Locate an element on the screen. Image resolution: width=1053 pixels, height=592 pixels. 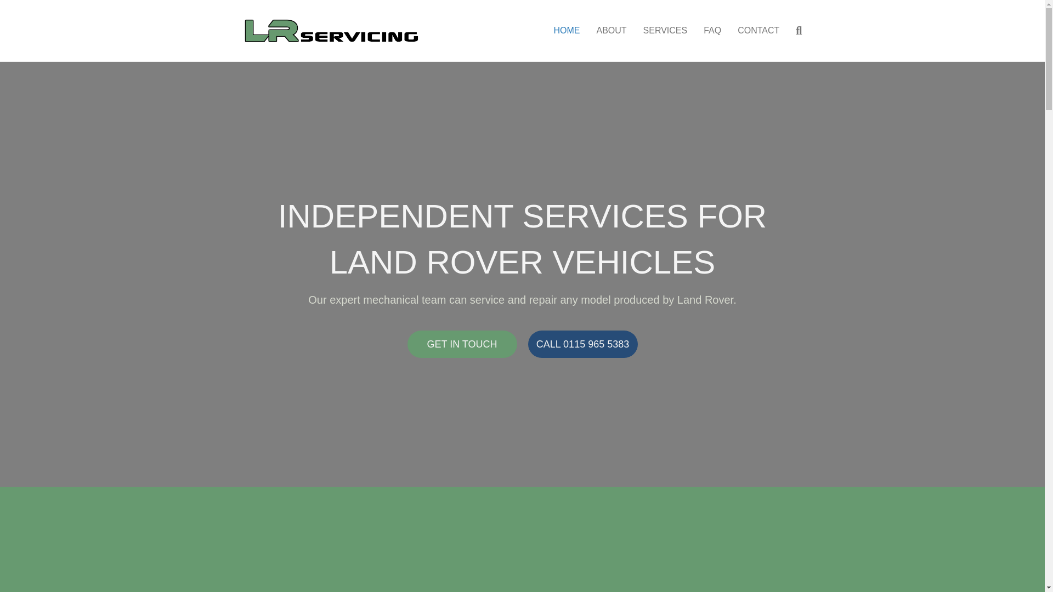
HOME is located at coordinates (566, 31).